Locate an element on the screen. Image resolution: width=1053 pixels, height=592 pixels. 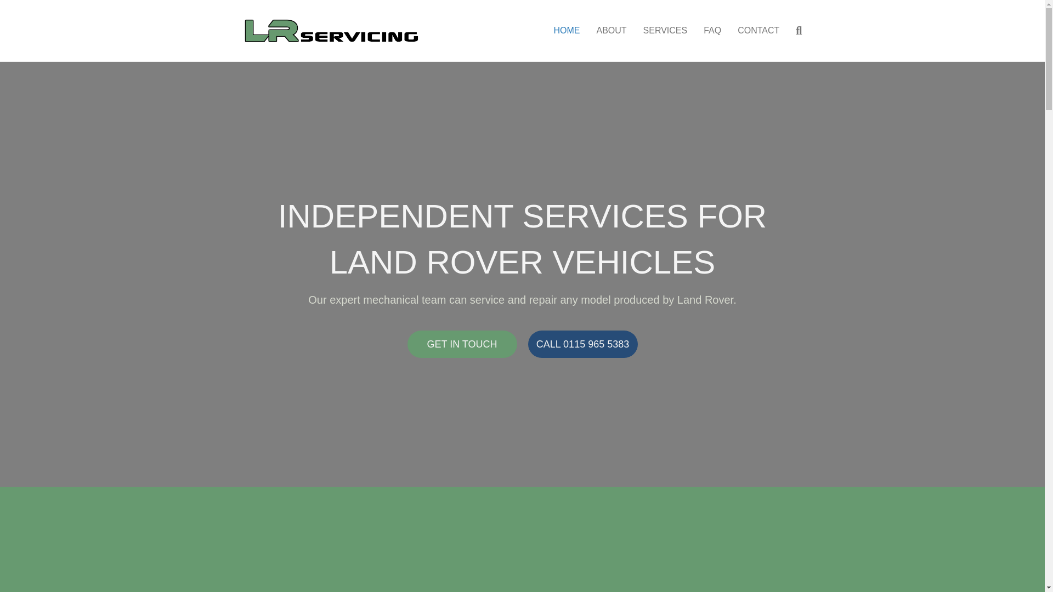
HOME is located at coordinates (566, 31).